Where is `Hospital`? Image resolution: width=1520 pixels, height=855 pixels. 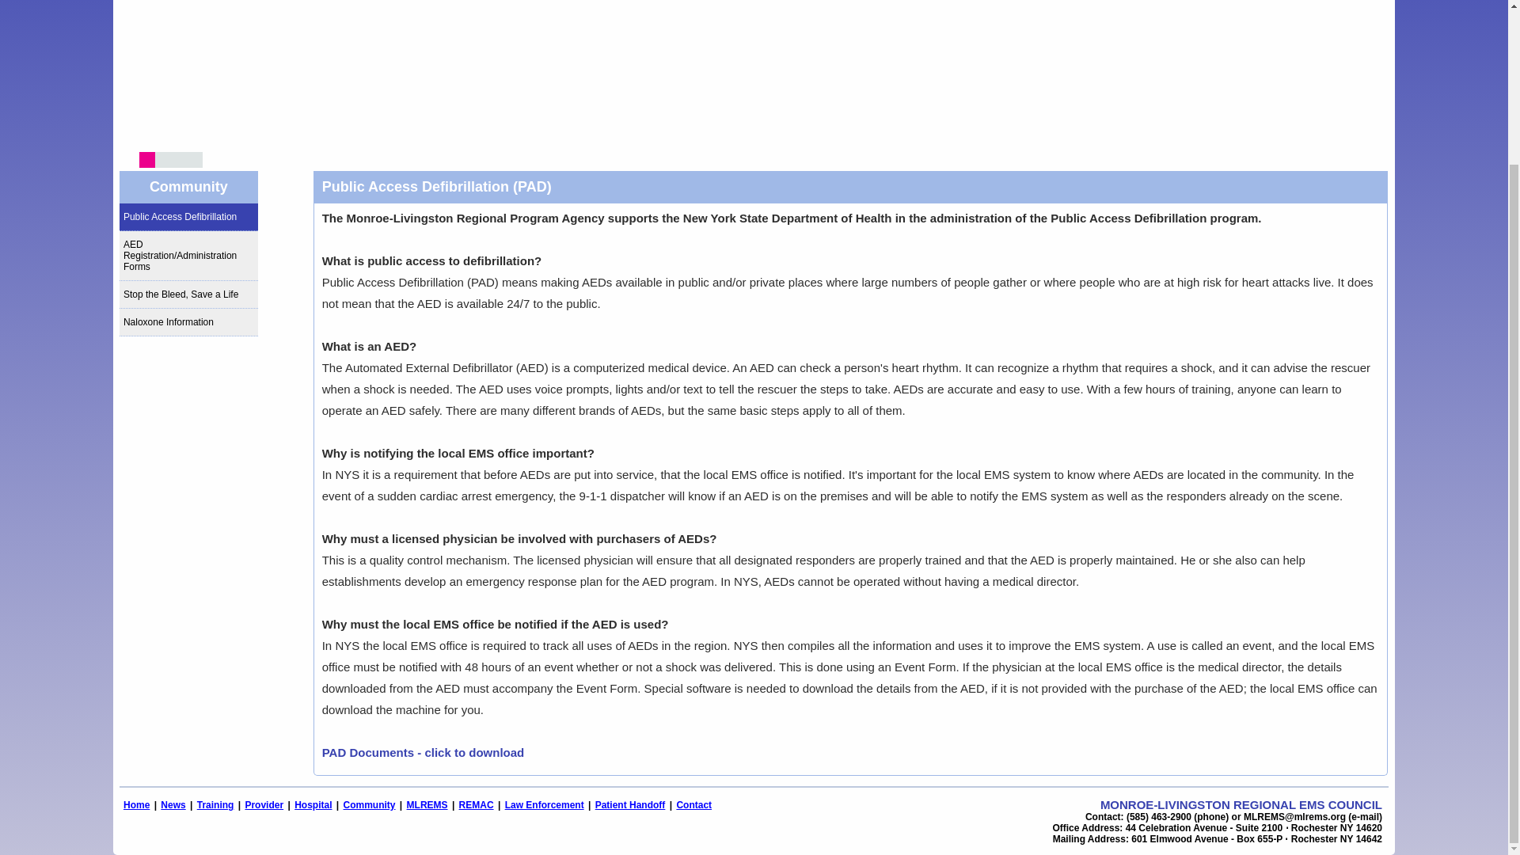 Hospital is located at coordinates (313, 804).